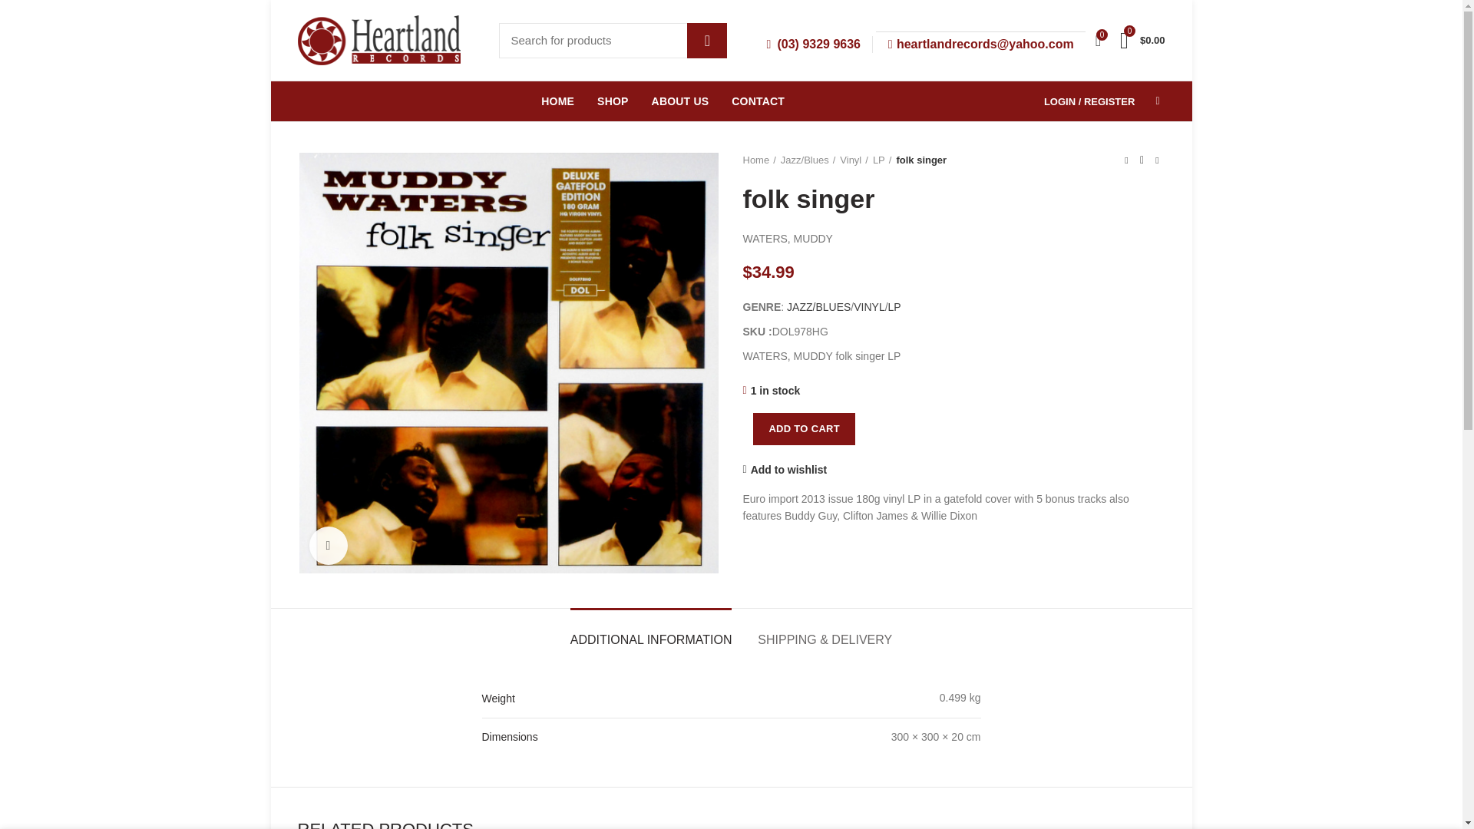  I want to click on My account, so click(1089, 101).